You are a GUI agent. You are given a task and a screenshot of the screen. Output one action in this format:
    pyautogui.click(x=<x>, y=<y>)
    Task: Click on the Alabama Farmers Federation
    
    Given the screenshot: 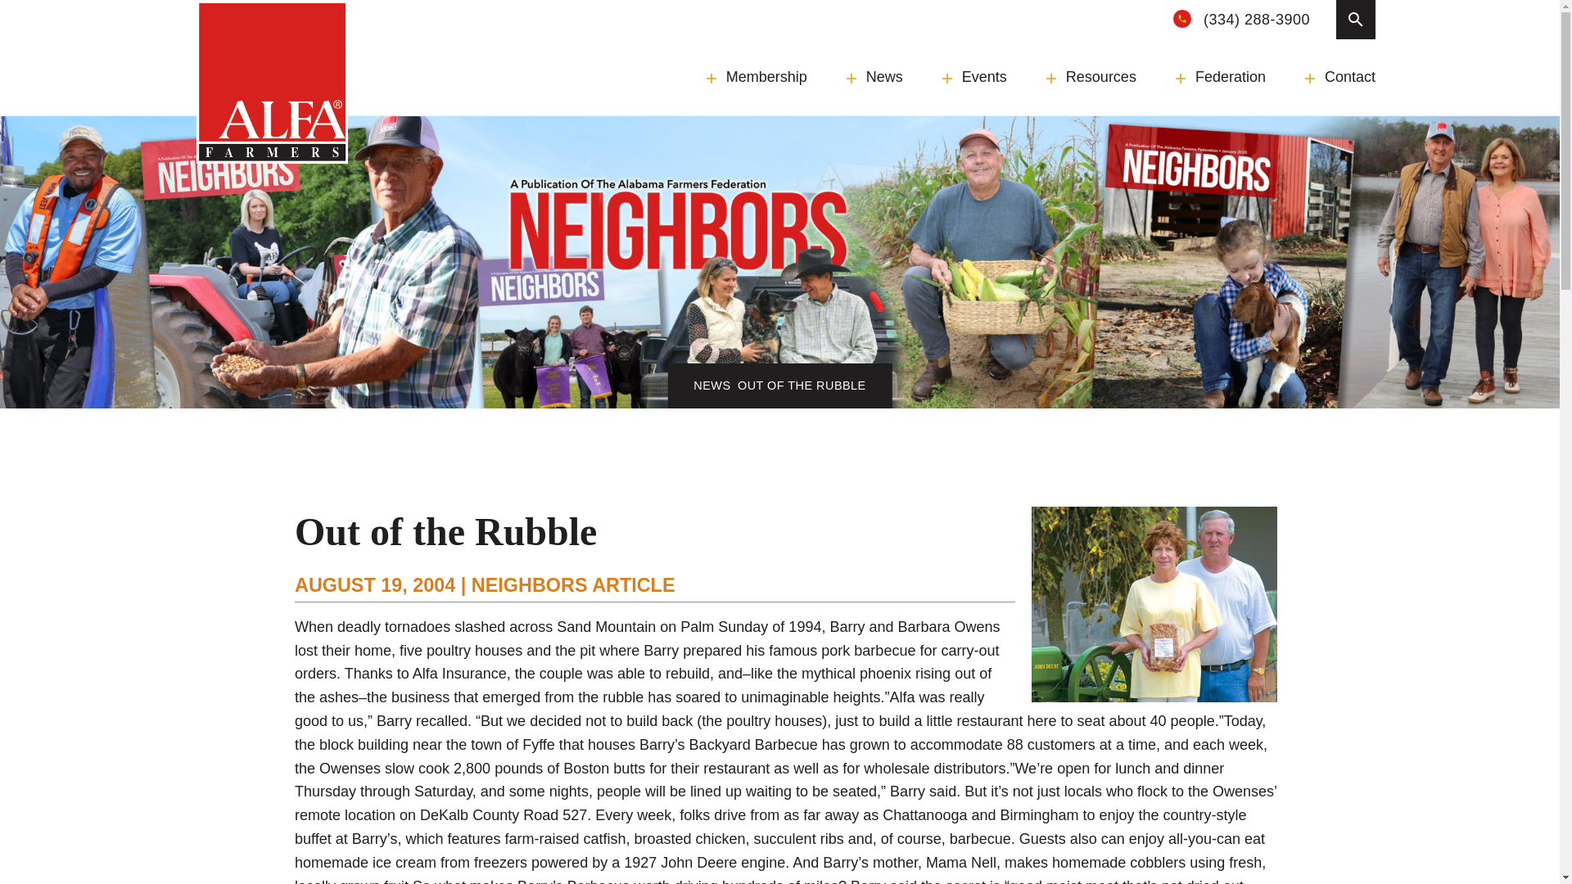 What is the action you would take?
    pyautogui.click(x=272, y=82)
    